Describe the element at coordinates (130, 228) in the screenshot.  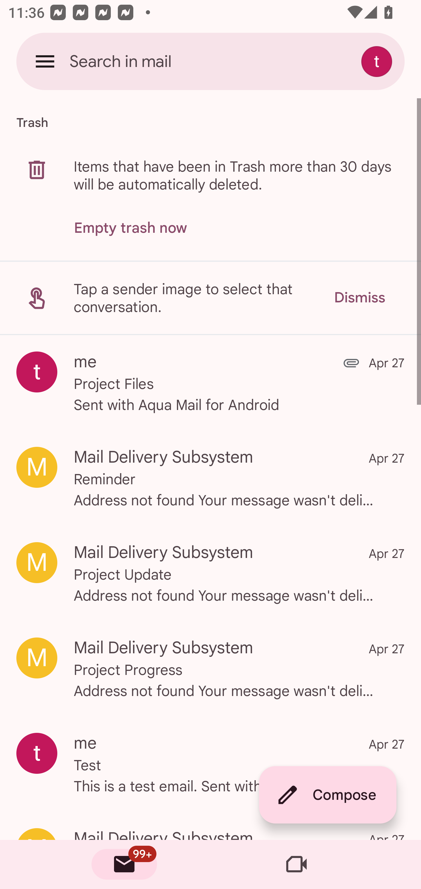
I see `Empty trash now` at that location.